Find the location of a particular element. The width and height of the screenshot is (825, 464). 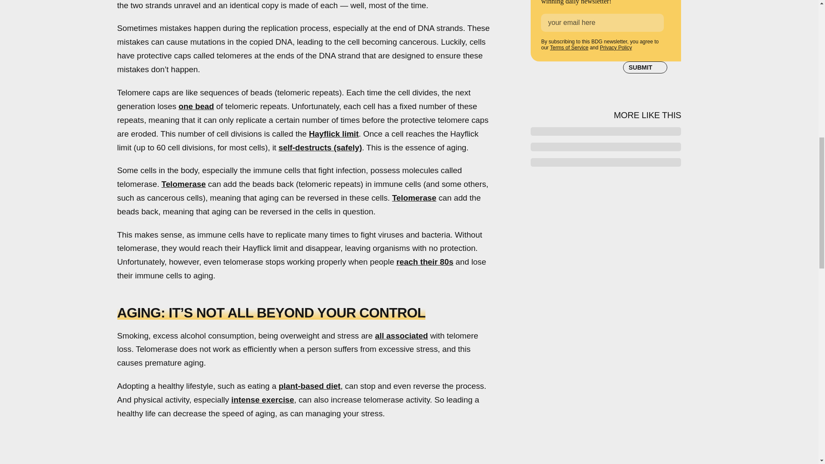

Terms of Service is located at coordinates (569, 47).